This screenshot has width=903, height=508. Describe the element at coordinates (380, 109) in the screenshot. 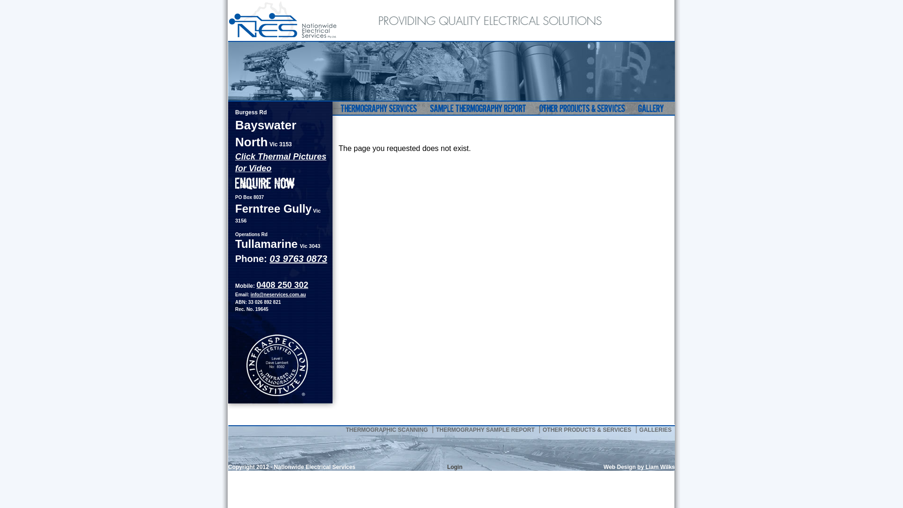

I see `Thermographic Scanning` at that location.